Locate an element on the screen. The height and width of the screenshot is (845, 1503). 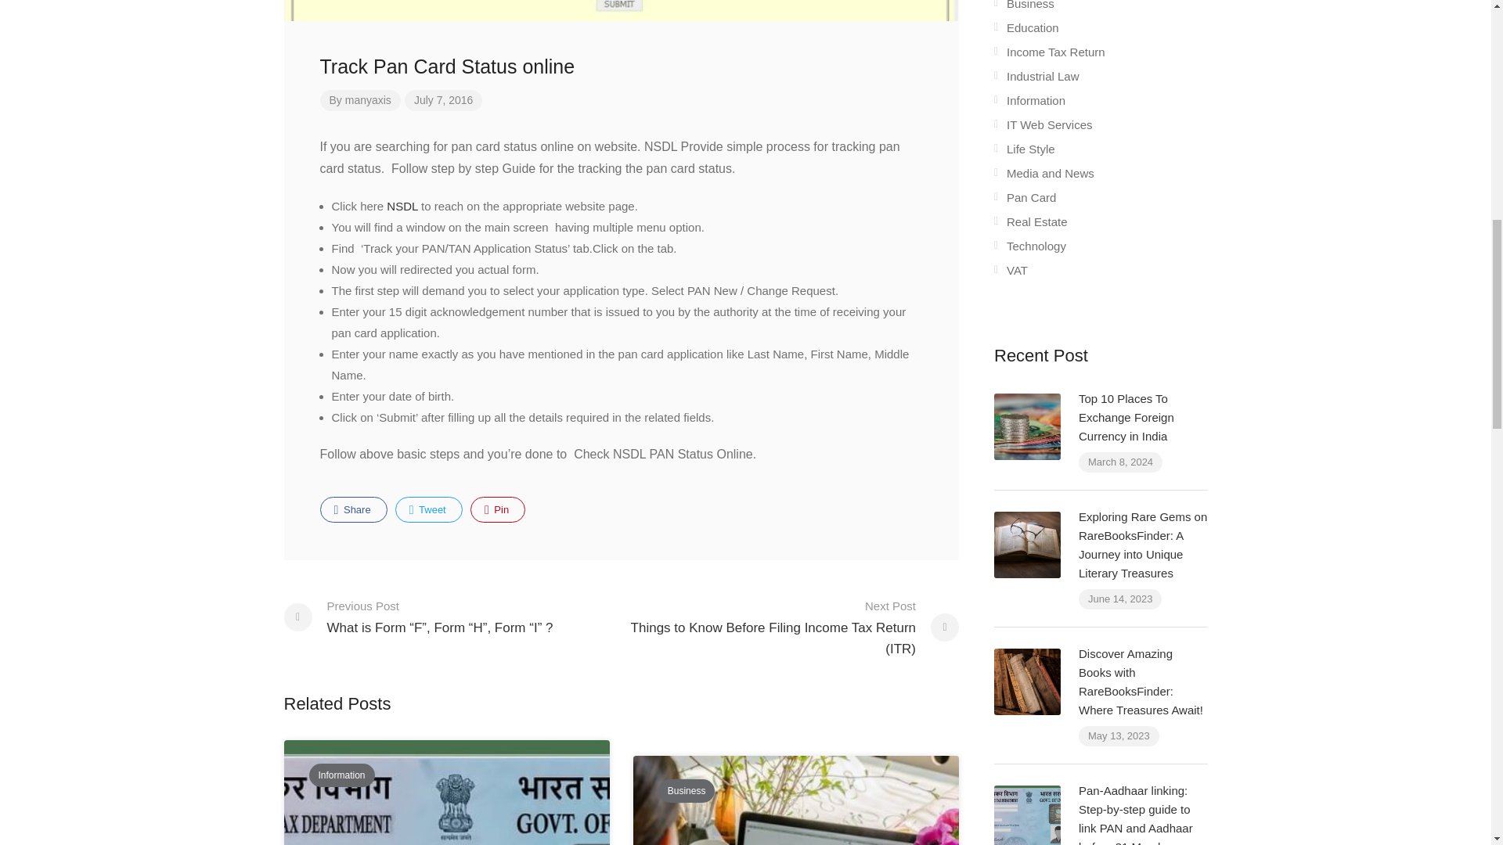
Share is located at coordinates (352, 510).